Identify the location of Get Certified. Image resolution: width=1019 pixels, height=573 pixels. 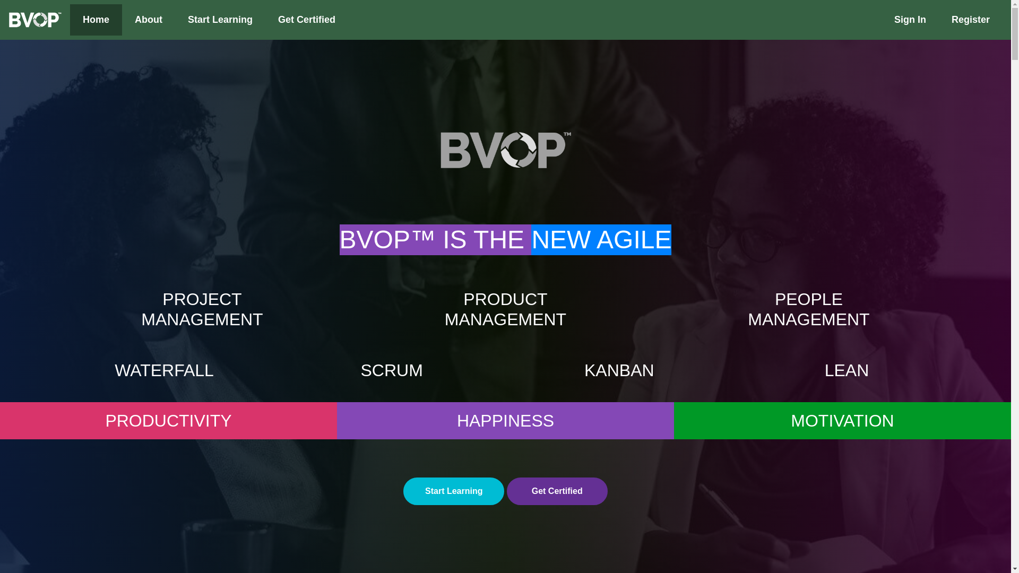
(307, 20).